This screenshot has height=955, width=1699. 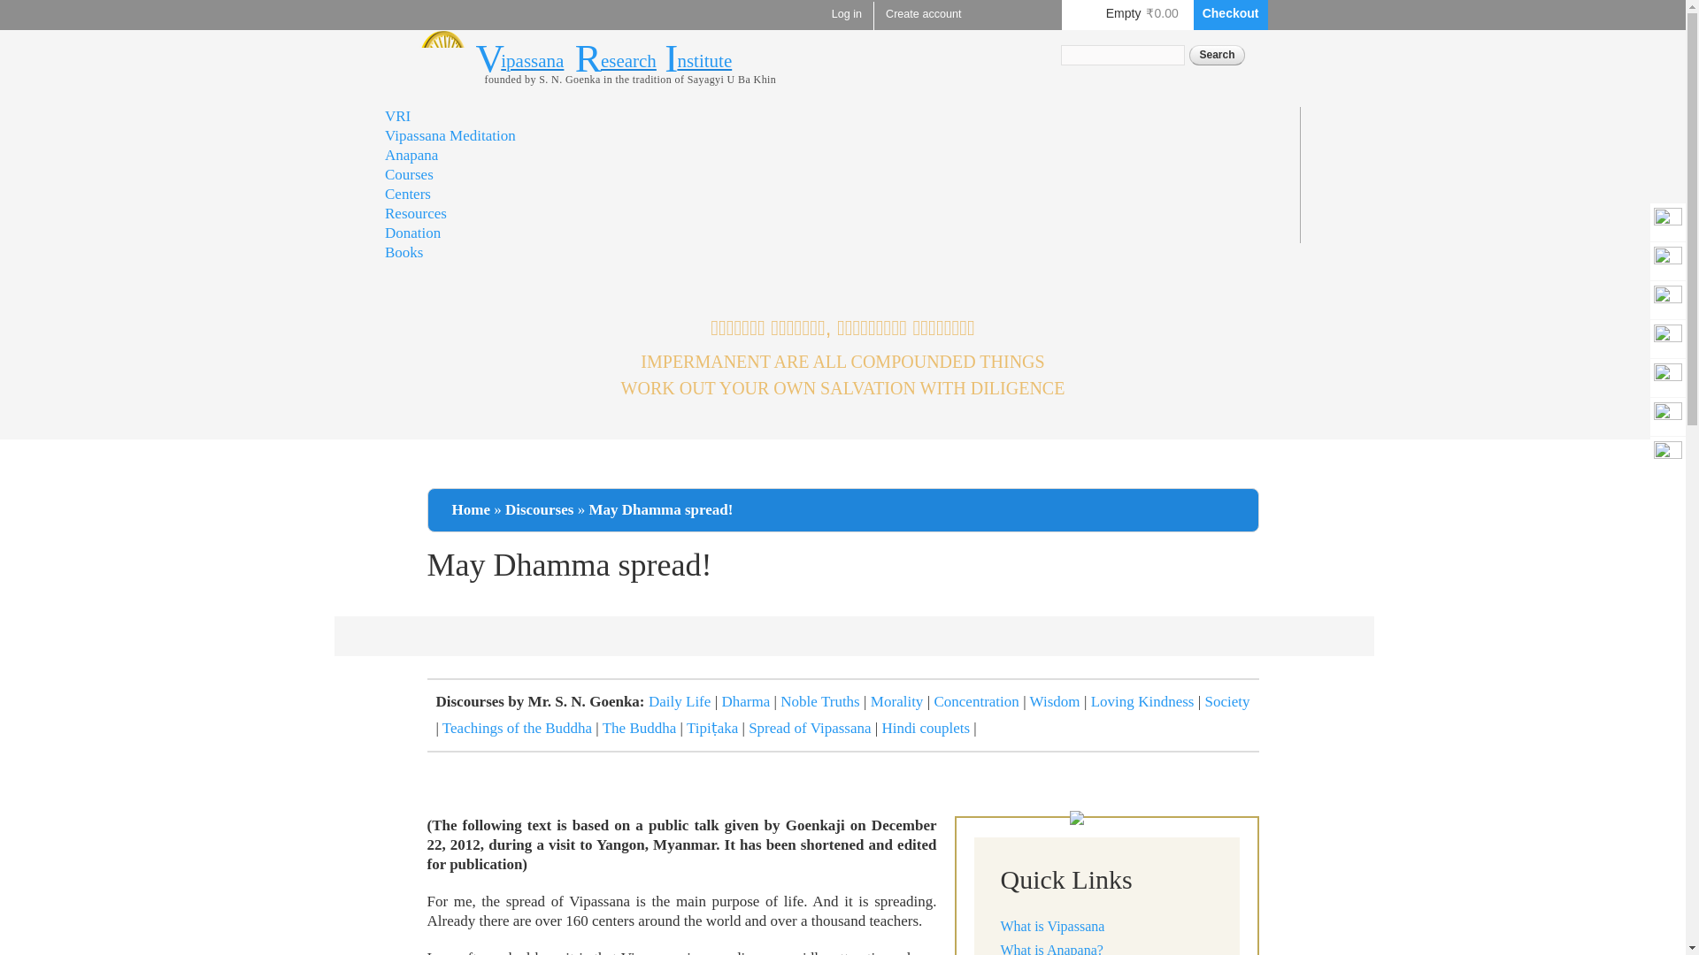 What do you see at coordinates (442, 88) in the screenshot?
I see `Vipassana Research Institute` at bounding box center [442, 88].